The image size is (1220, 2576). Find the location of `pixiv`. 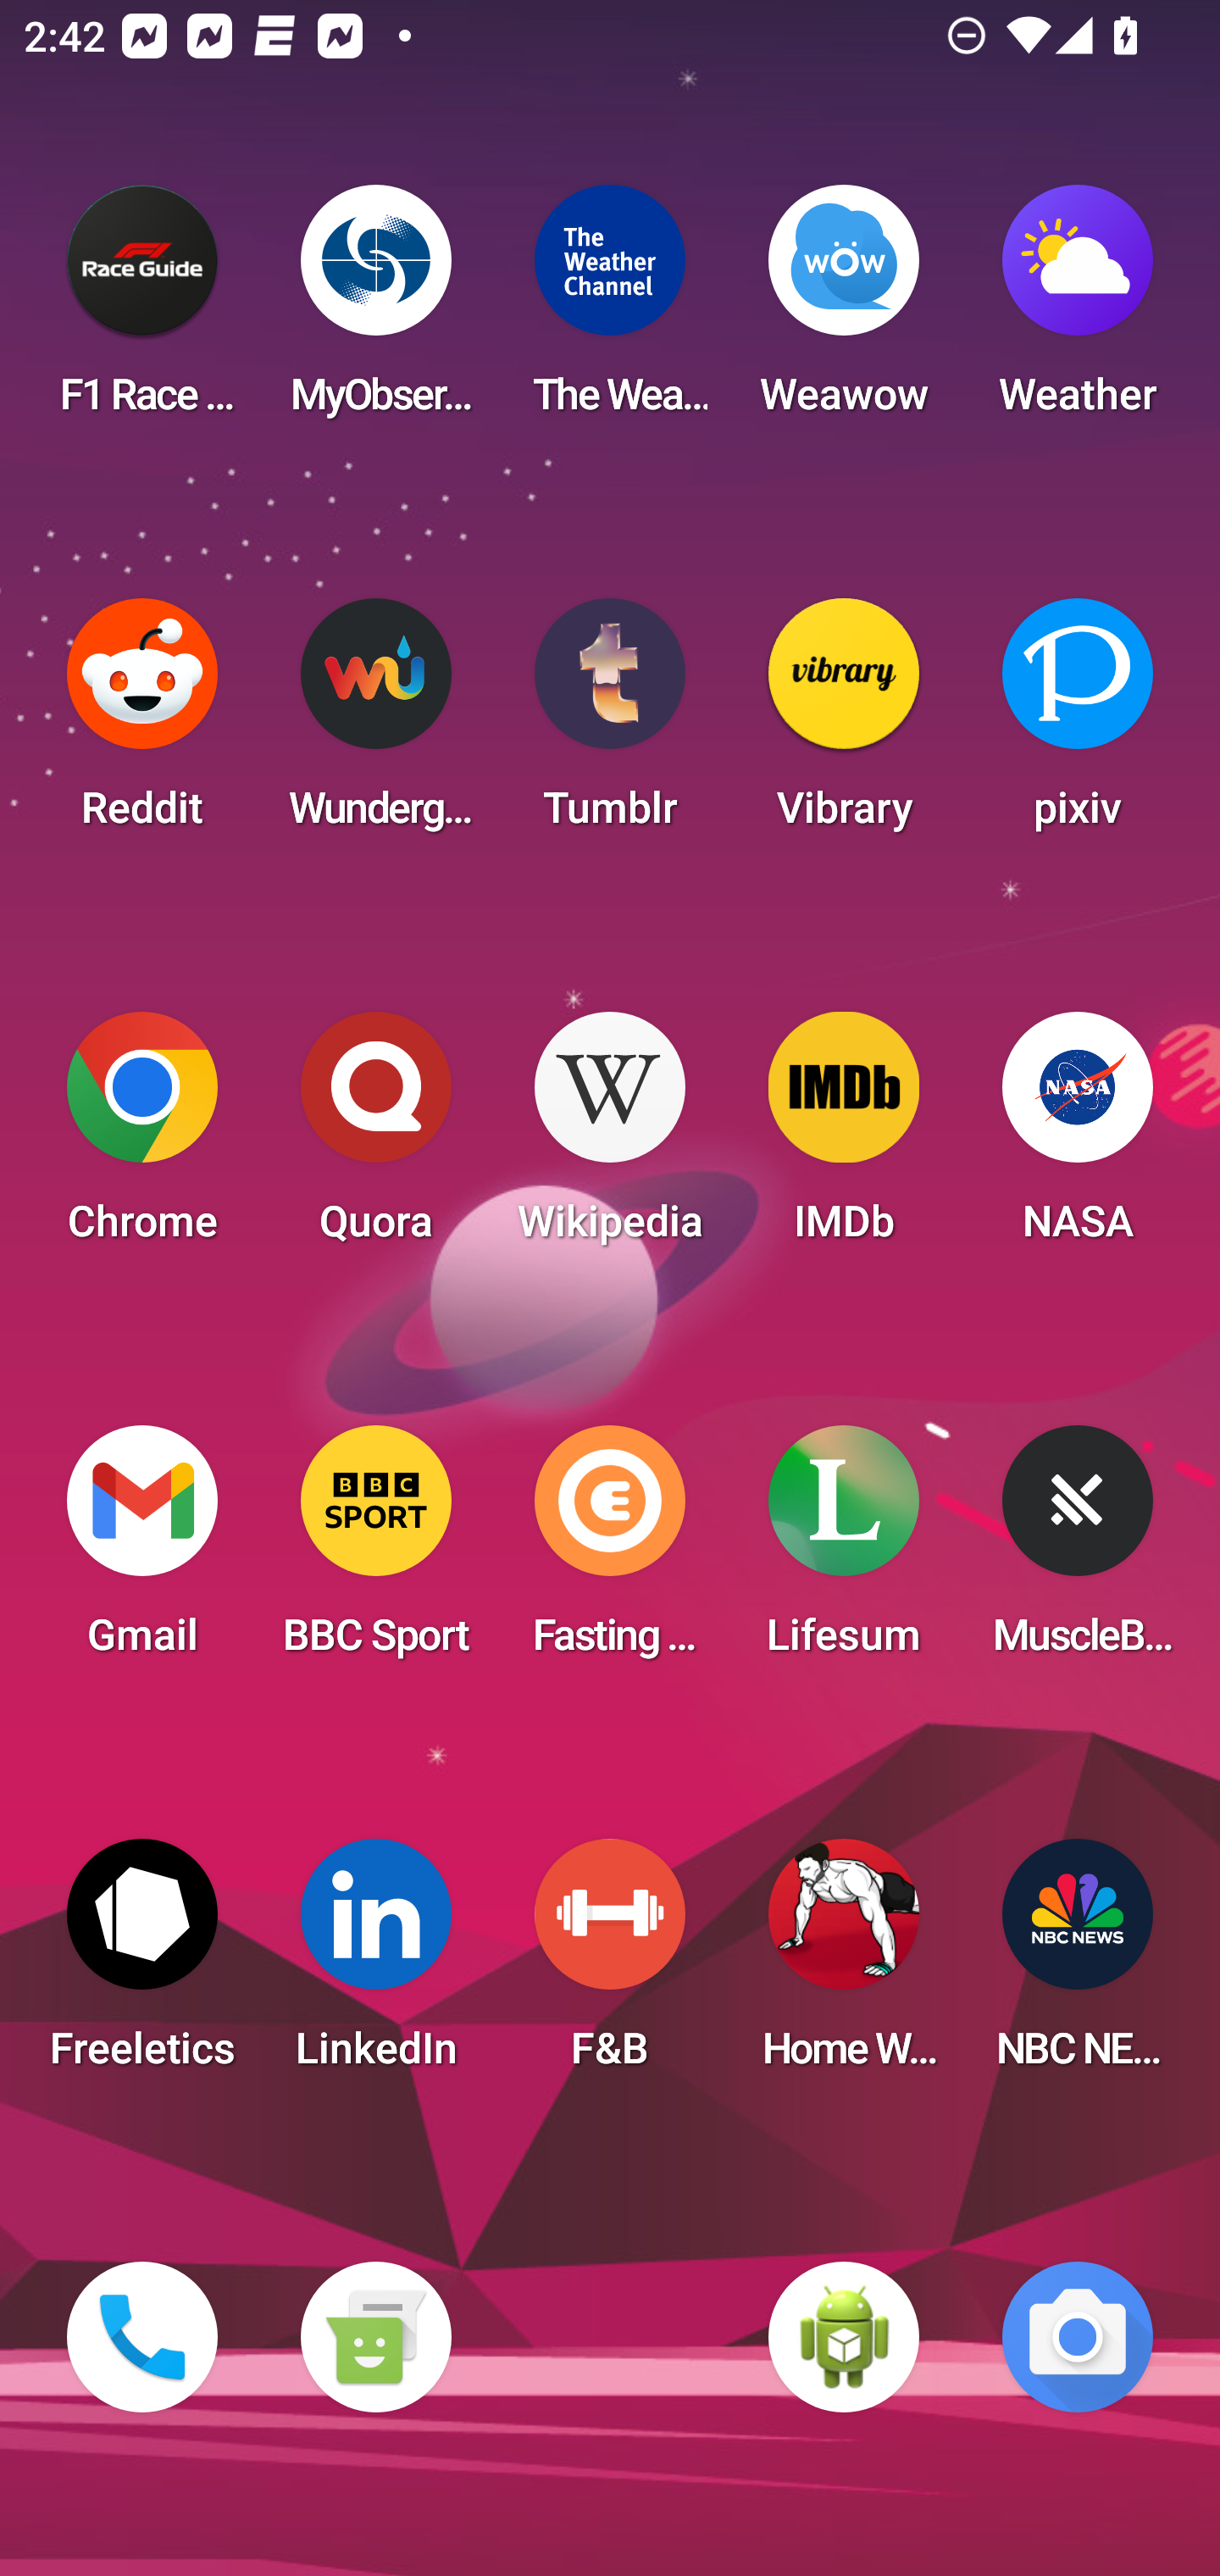

pixiv is located at coordinates (1078, 724).